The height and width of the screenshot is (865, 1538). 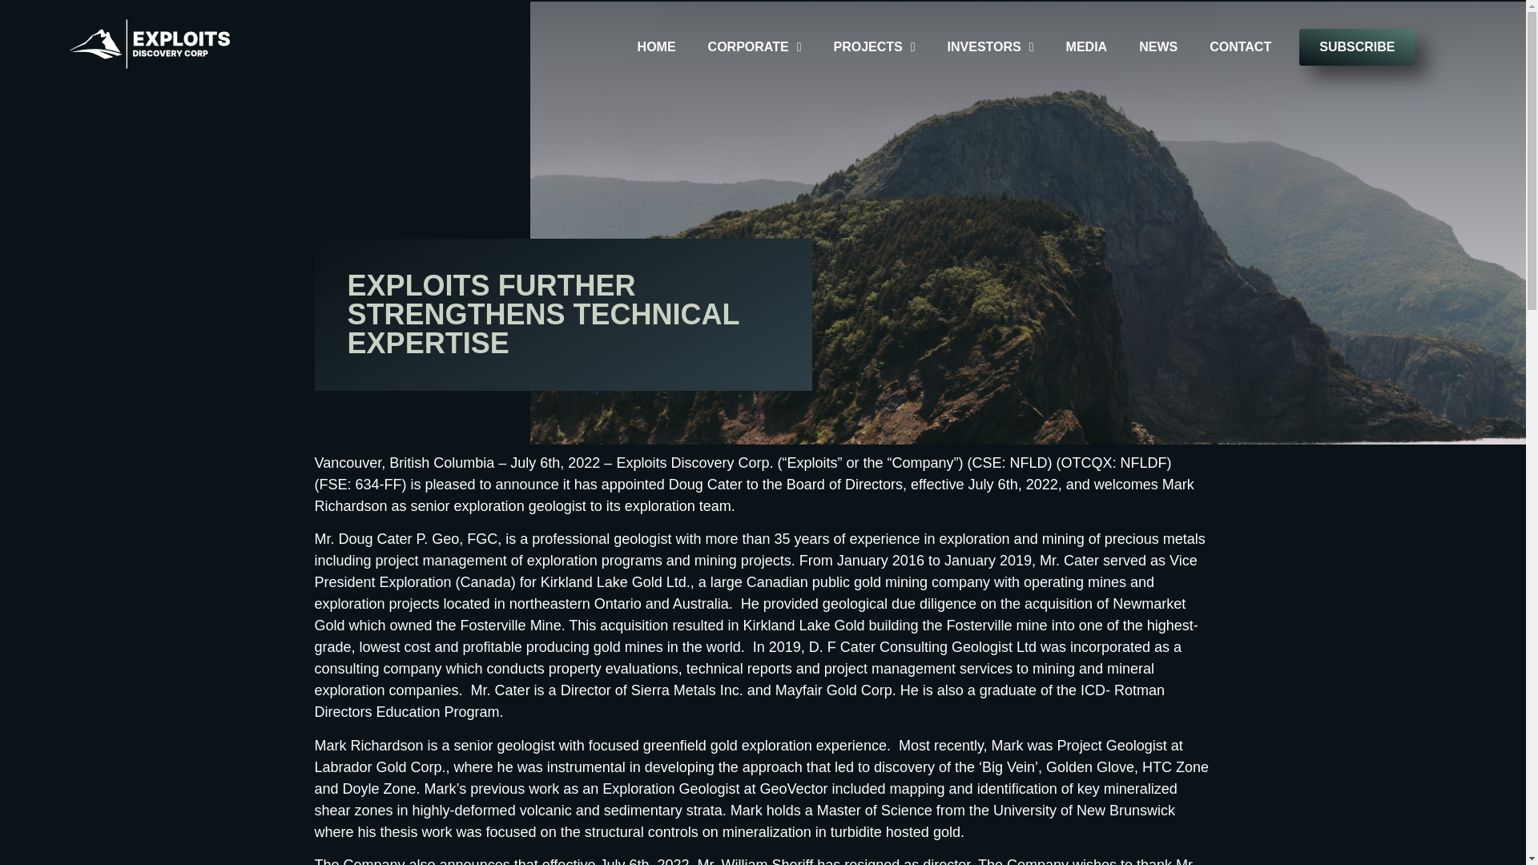 What do you see at coordinates (657, 46) in the screenshot?
I see `HOME` at bounding box center [657, 46].